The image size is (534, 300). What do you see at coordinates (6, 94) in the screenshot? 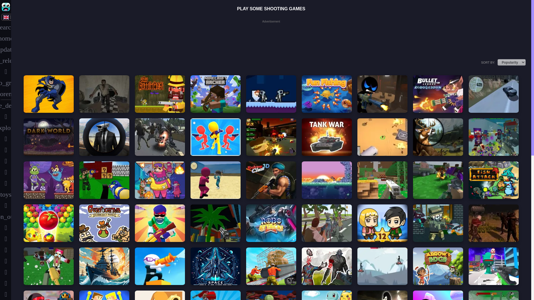
I see `autorenew` at bounding box center [6, 94].